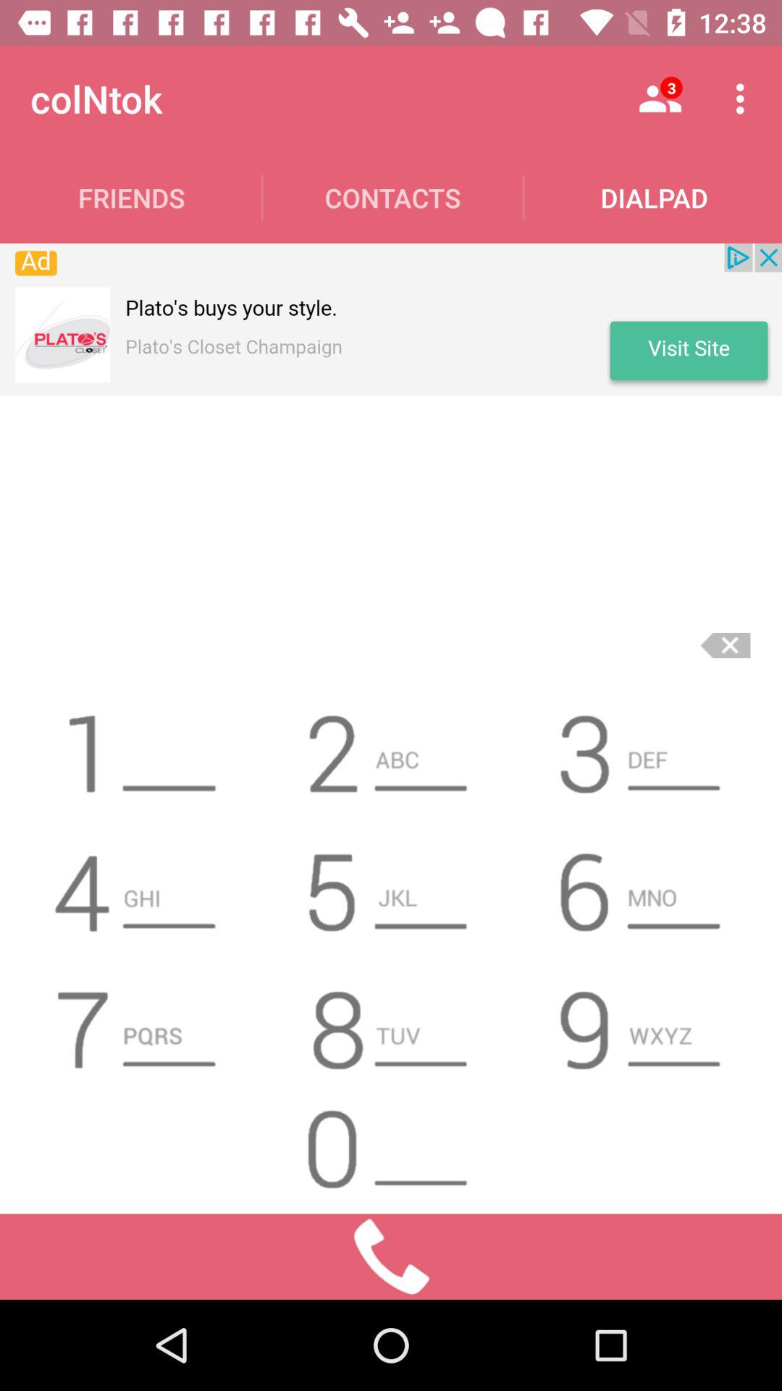  What do you see at coordinates (391, 1023) in the screenshot?
I see `click on 8  icon` at bounding box center [391, 1023].